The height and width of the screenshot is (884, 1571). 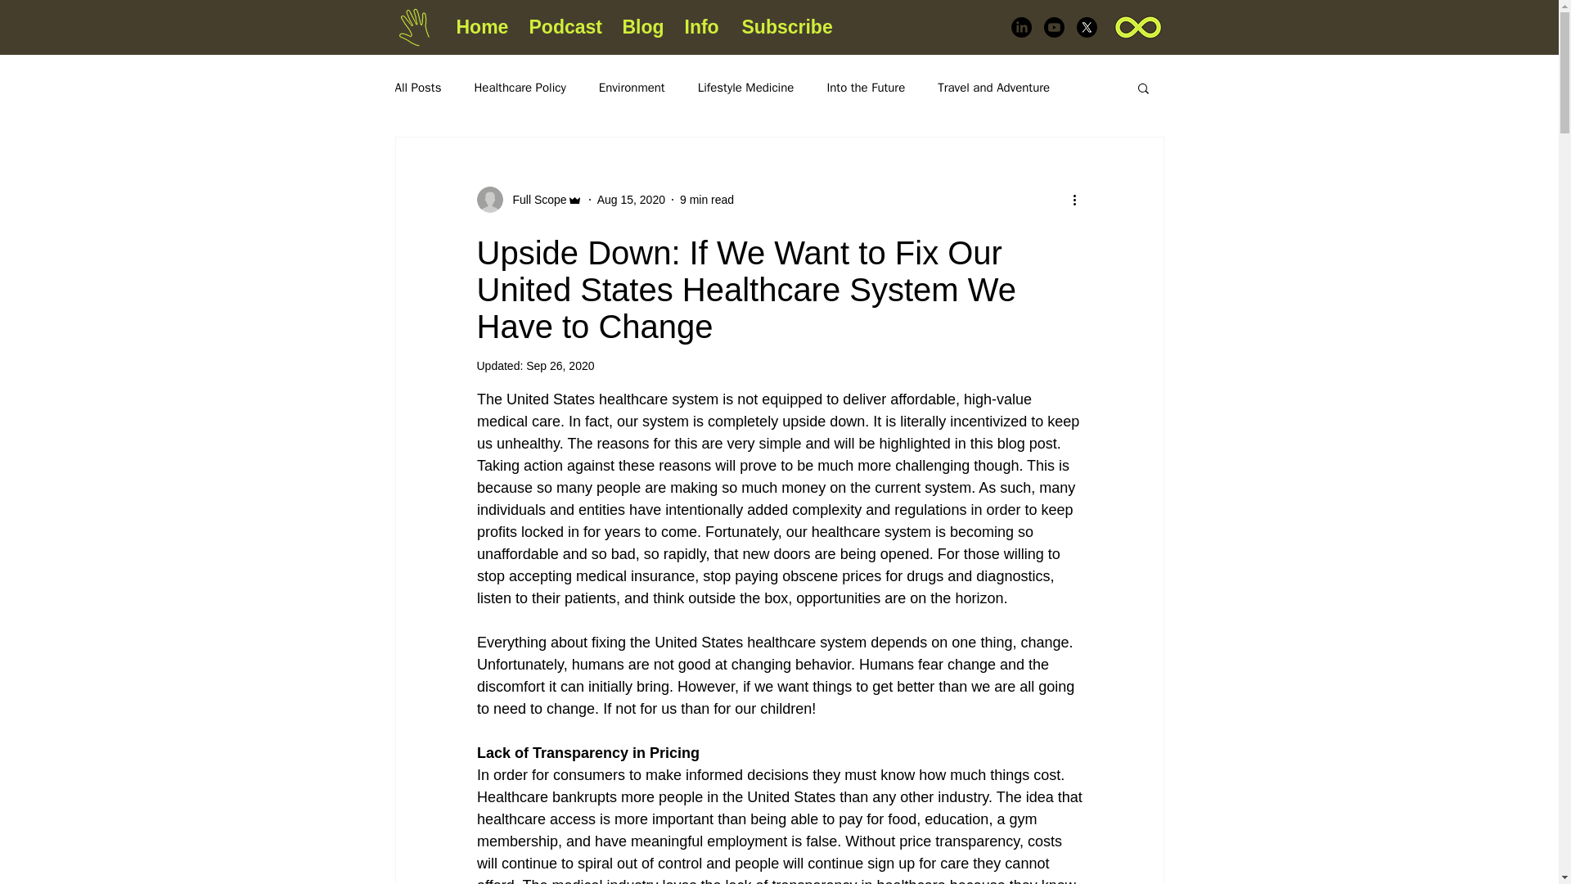 What do you see at coordinates (533, 200) in the screenshot?
I see `Full Scope` at bounding box center [533, 200].